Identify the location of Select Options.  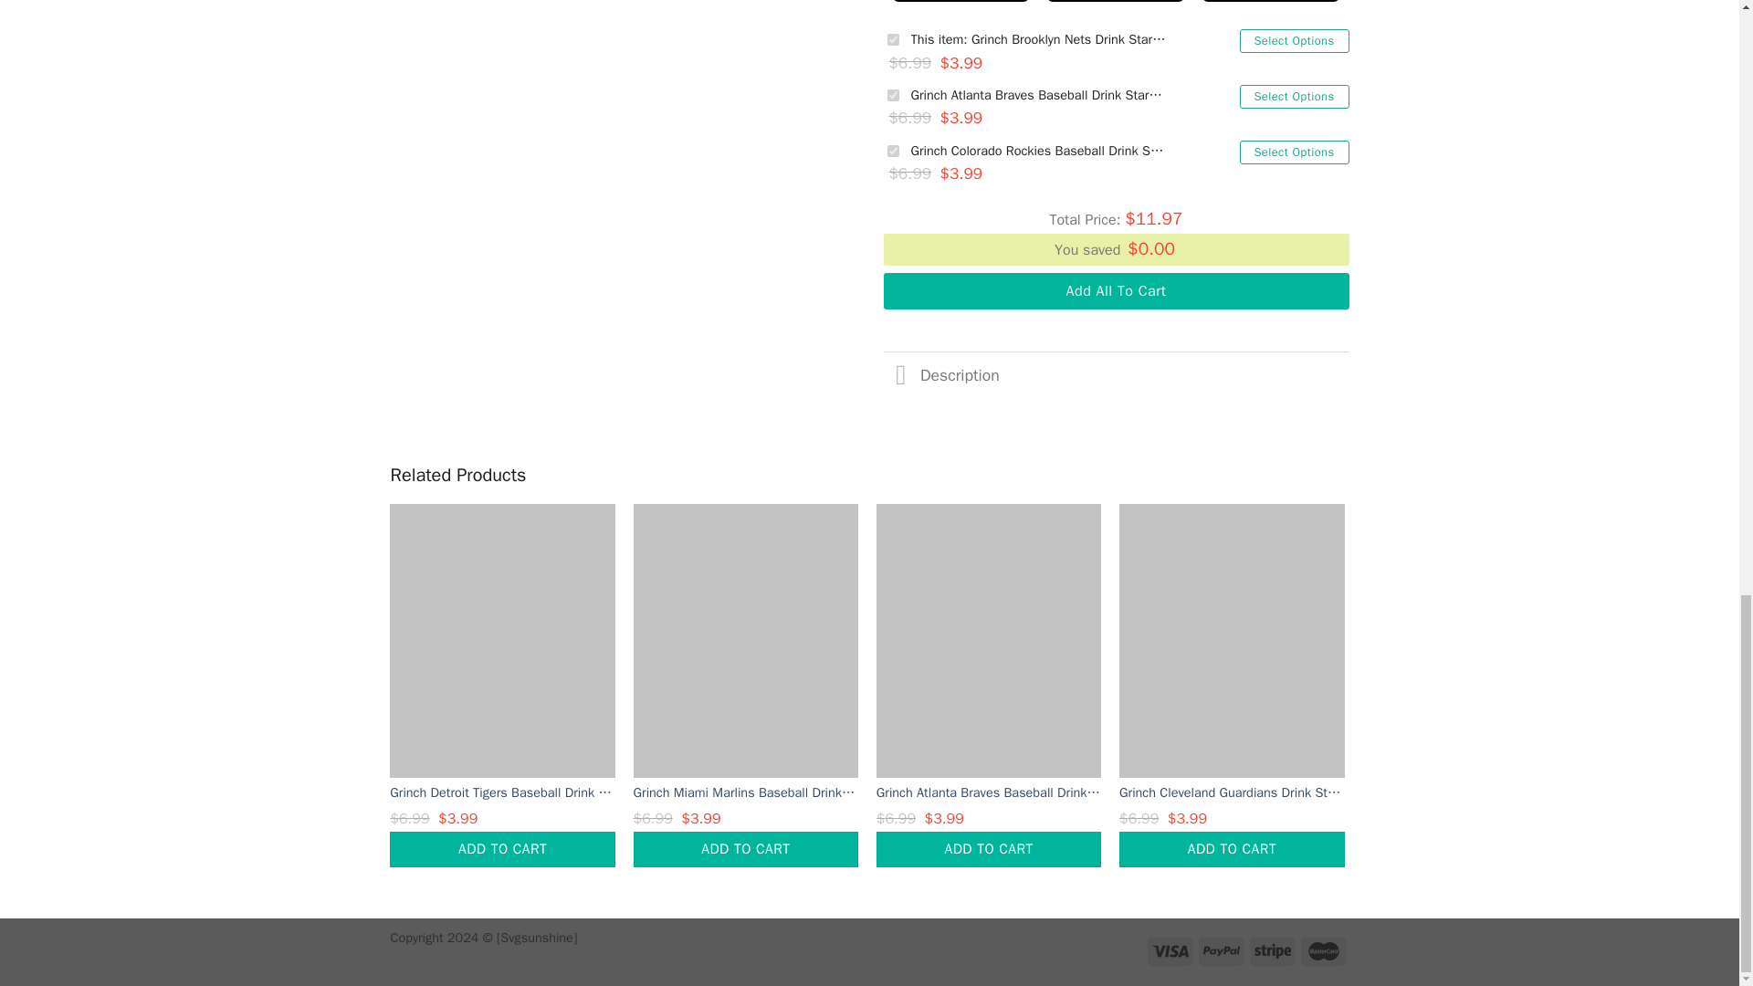
(1295, 96).